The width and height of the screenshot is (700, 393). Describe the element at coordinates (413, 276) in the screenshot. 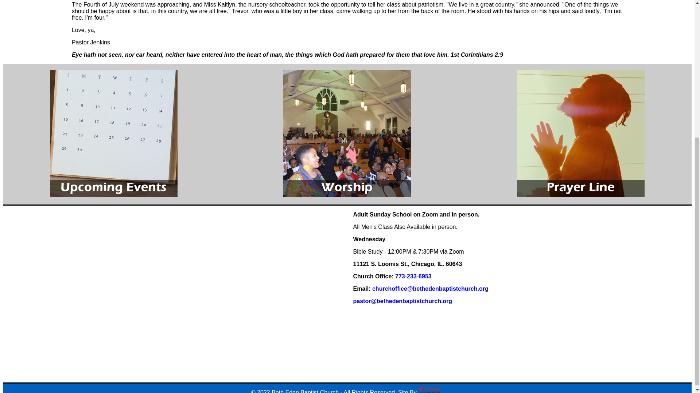

I see `773-233-6953` at that location.